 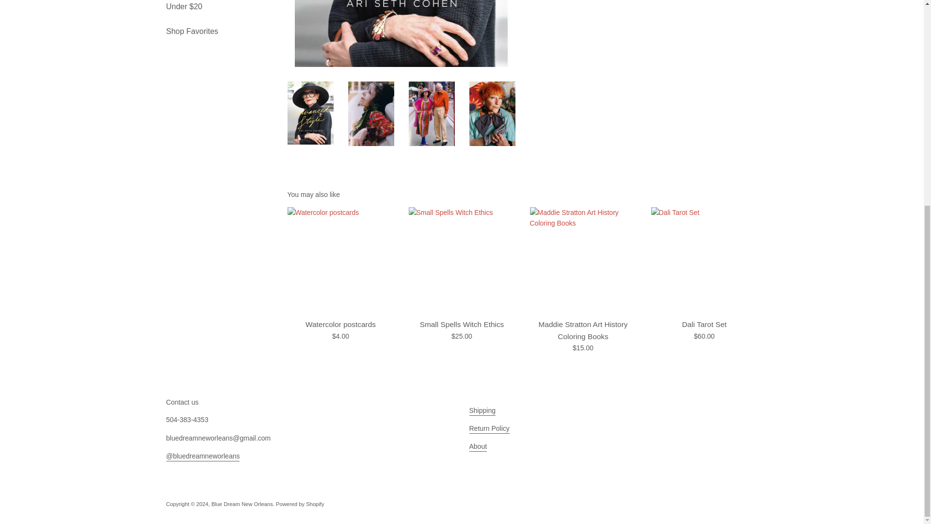 I want to click on Small Spells Witch Ethics, so click(x=462, y=260).